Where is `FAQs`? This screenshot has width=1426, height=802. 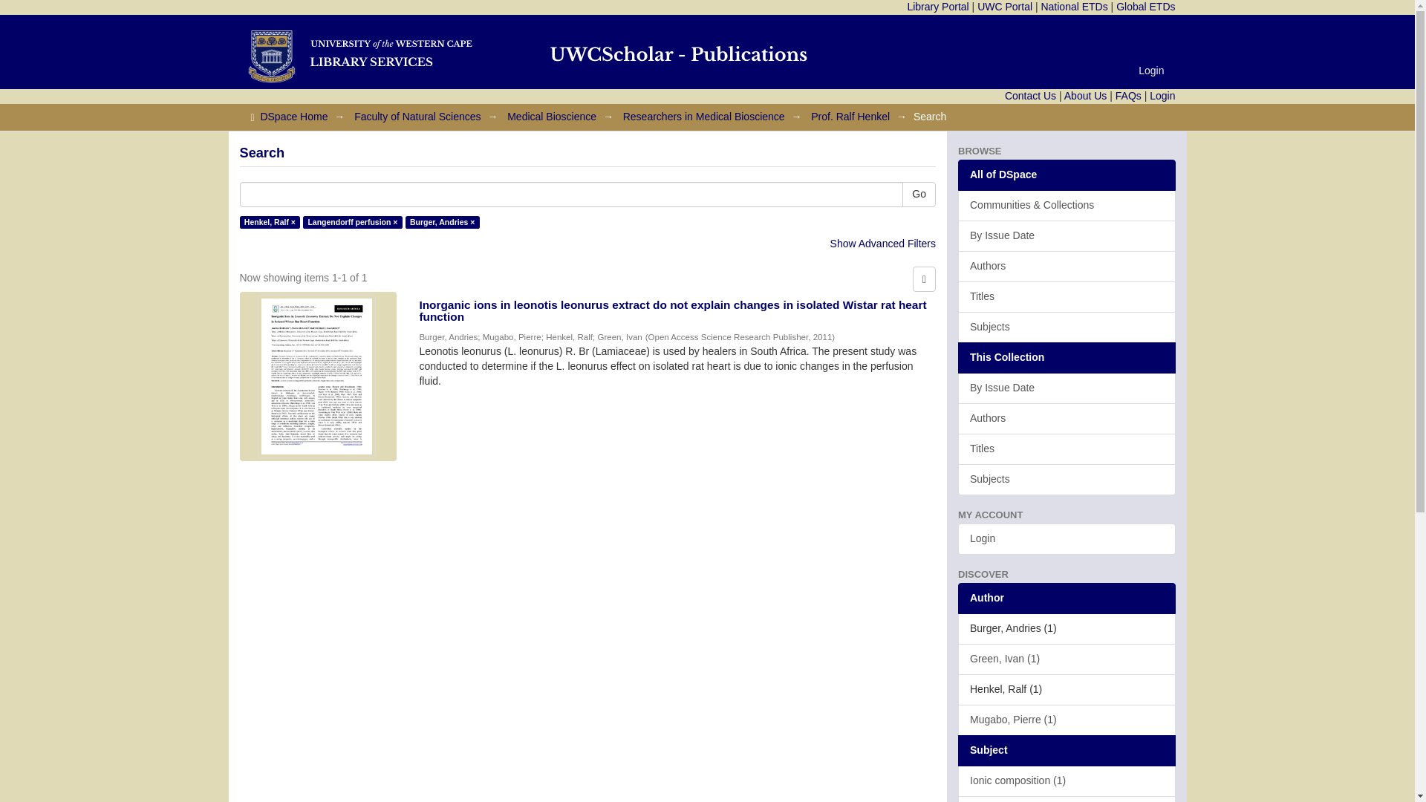
FAQs is located at coordinates (1128, 95).